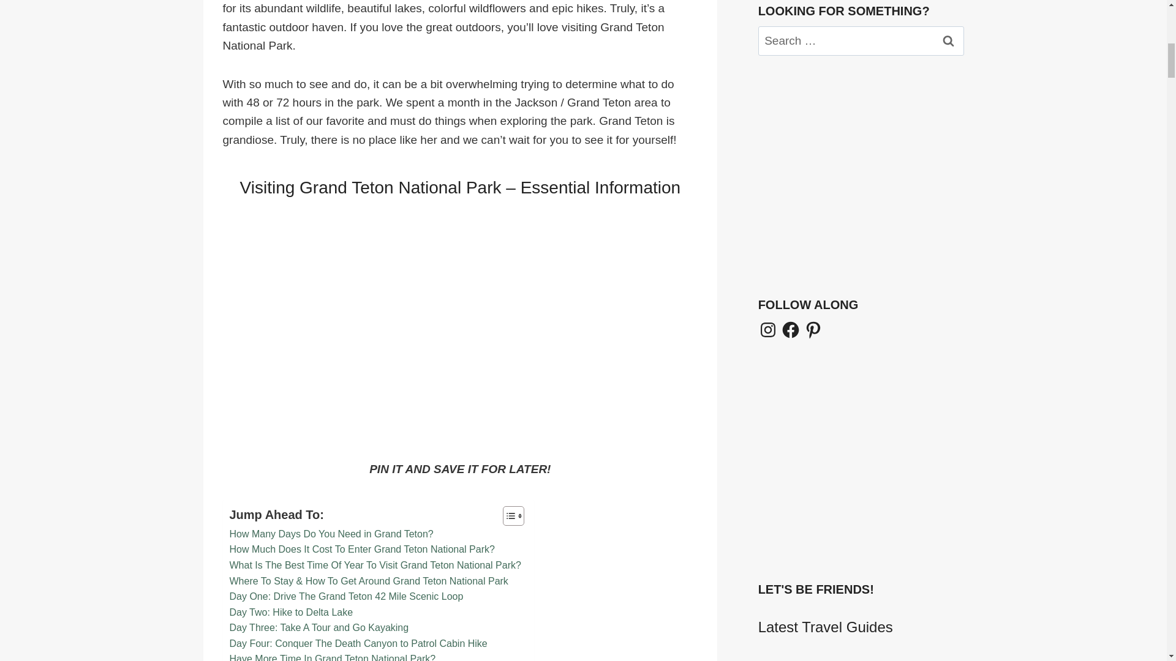 The image size is (1176, 661). I want to click on How Much Does It Cost To Enter Grand Teton National Park?, so click(361, 550).